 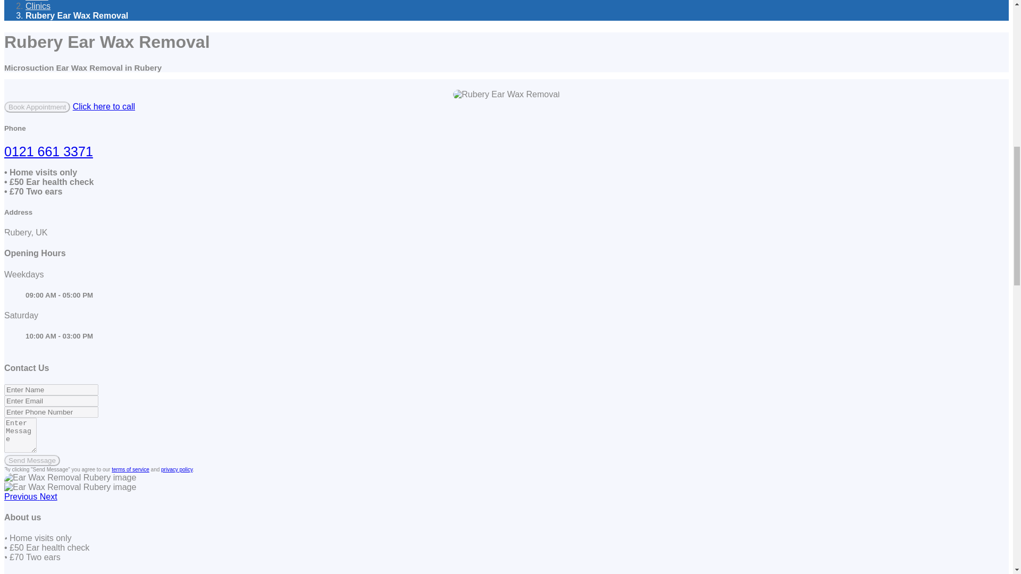 I want to click on Click here to call, so click(x=103, y=106).